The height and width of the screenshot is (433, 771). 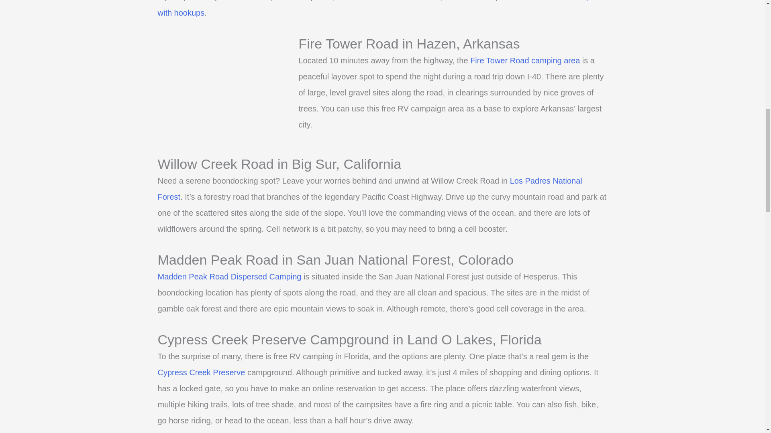 What do you see at coordinates (382, 9) in the screenshot?
I see `best free campsites with hookups` at bounding box center [382, 9].